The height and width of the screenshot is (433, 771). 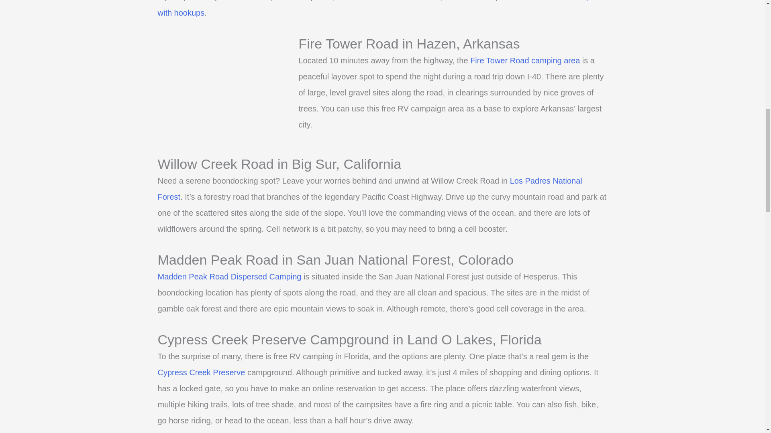 What do you see at coordinates (382, 9) in the screenshot?
I see `best free campsites with hookups` at bounding box center [382, 9].